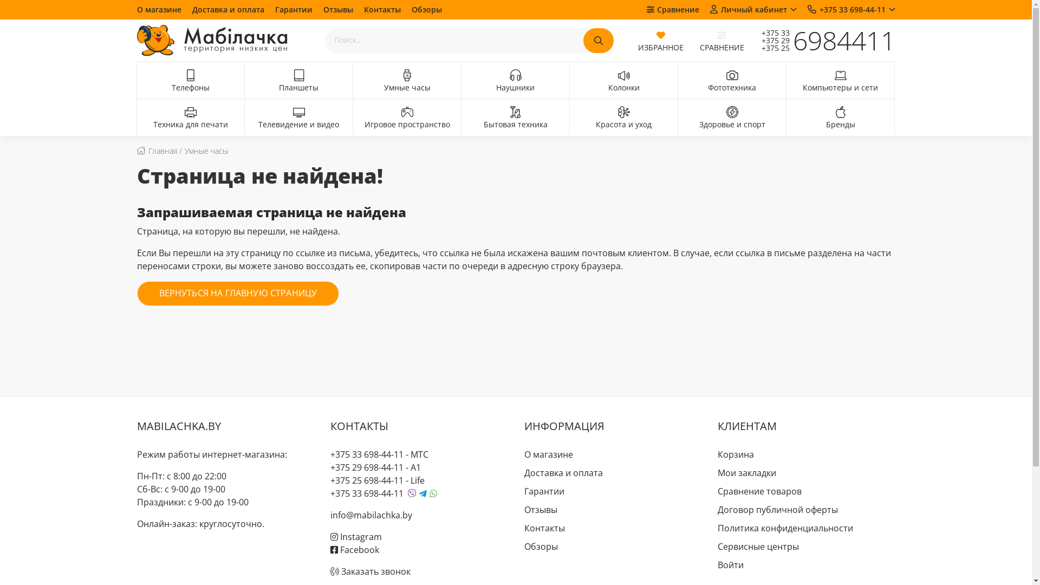 This screenshot has height=585, width=1040. What do you see at coordinates (423, 494) in the screenshot?
I see `Telegram` at bounding box center [423, 494].